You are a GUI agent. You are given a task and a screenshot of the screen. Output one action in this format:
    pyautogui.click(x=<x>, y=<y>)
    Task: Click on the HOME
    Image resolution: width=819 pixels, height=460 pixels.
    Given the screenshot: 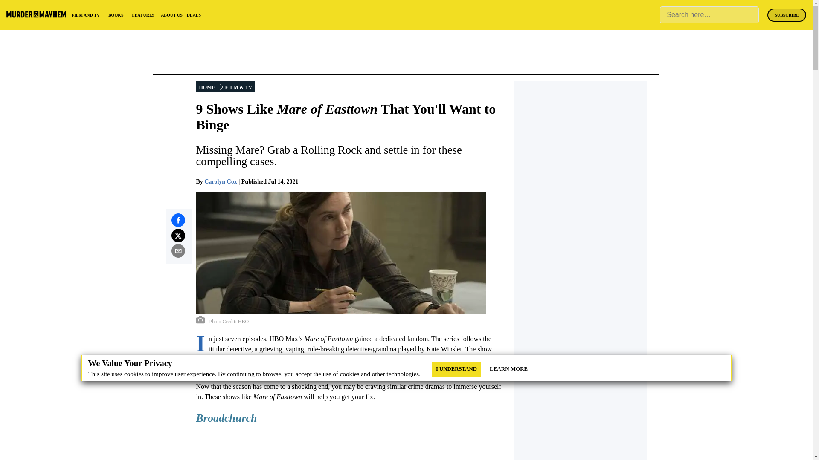 What is the action you would take?
    pyautogui.click(x=207, y=87)
    